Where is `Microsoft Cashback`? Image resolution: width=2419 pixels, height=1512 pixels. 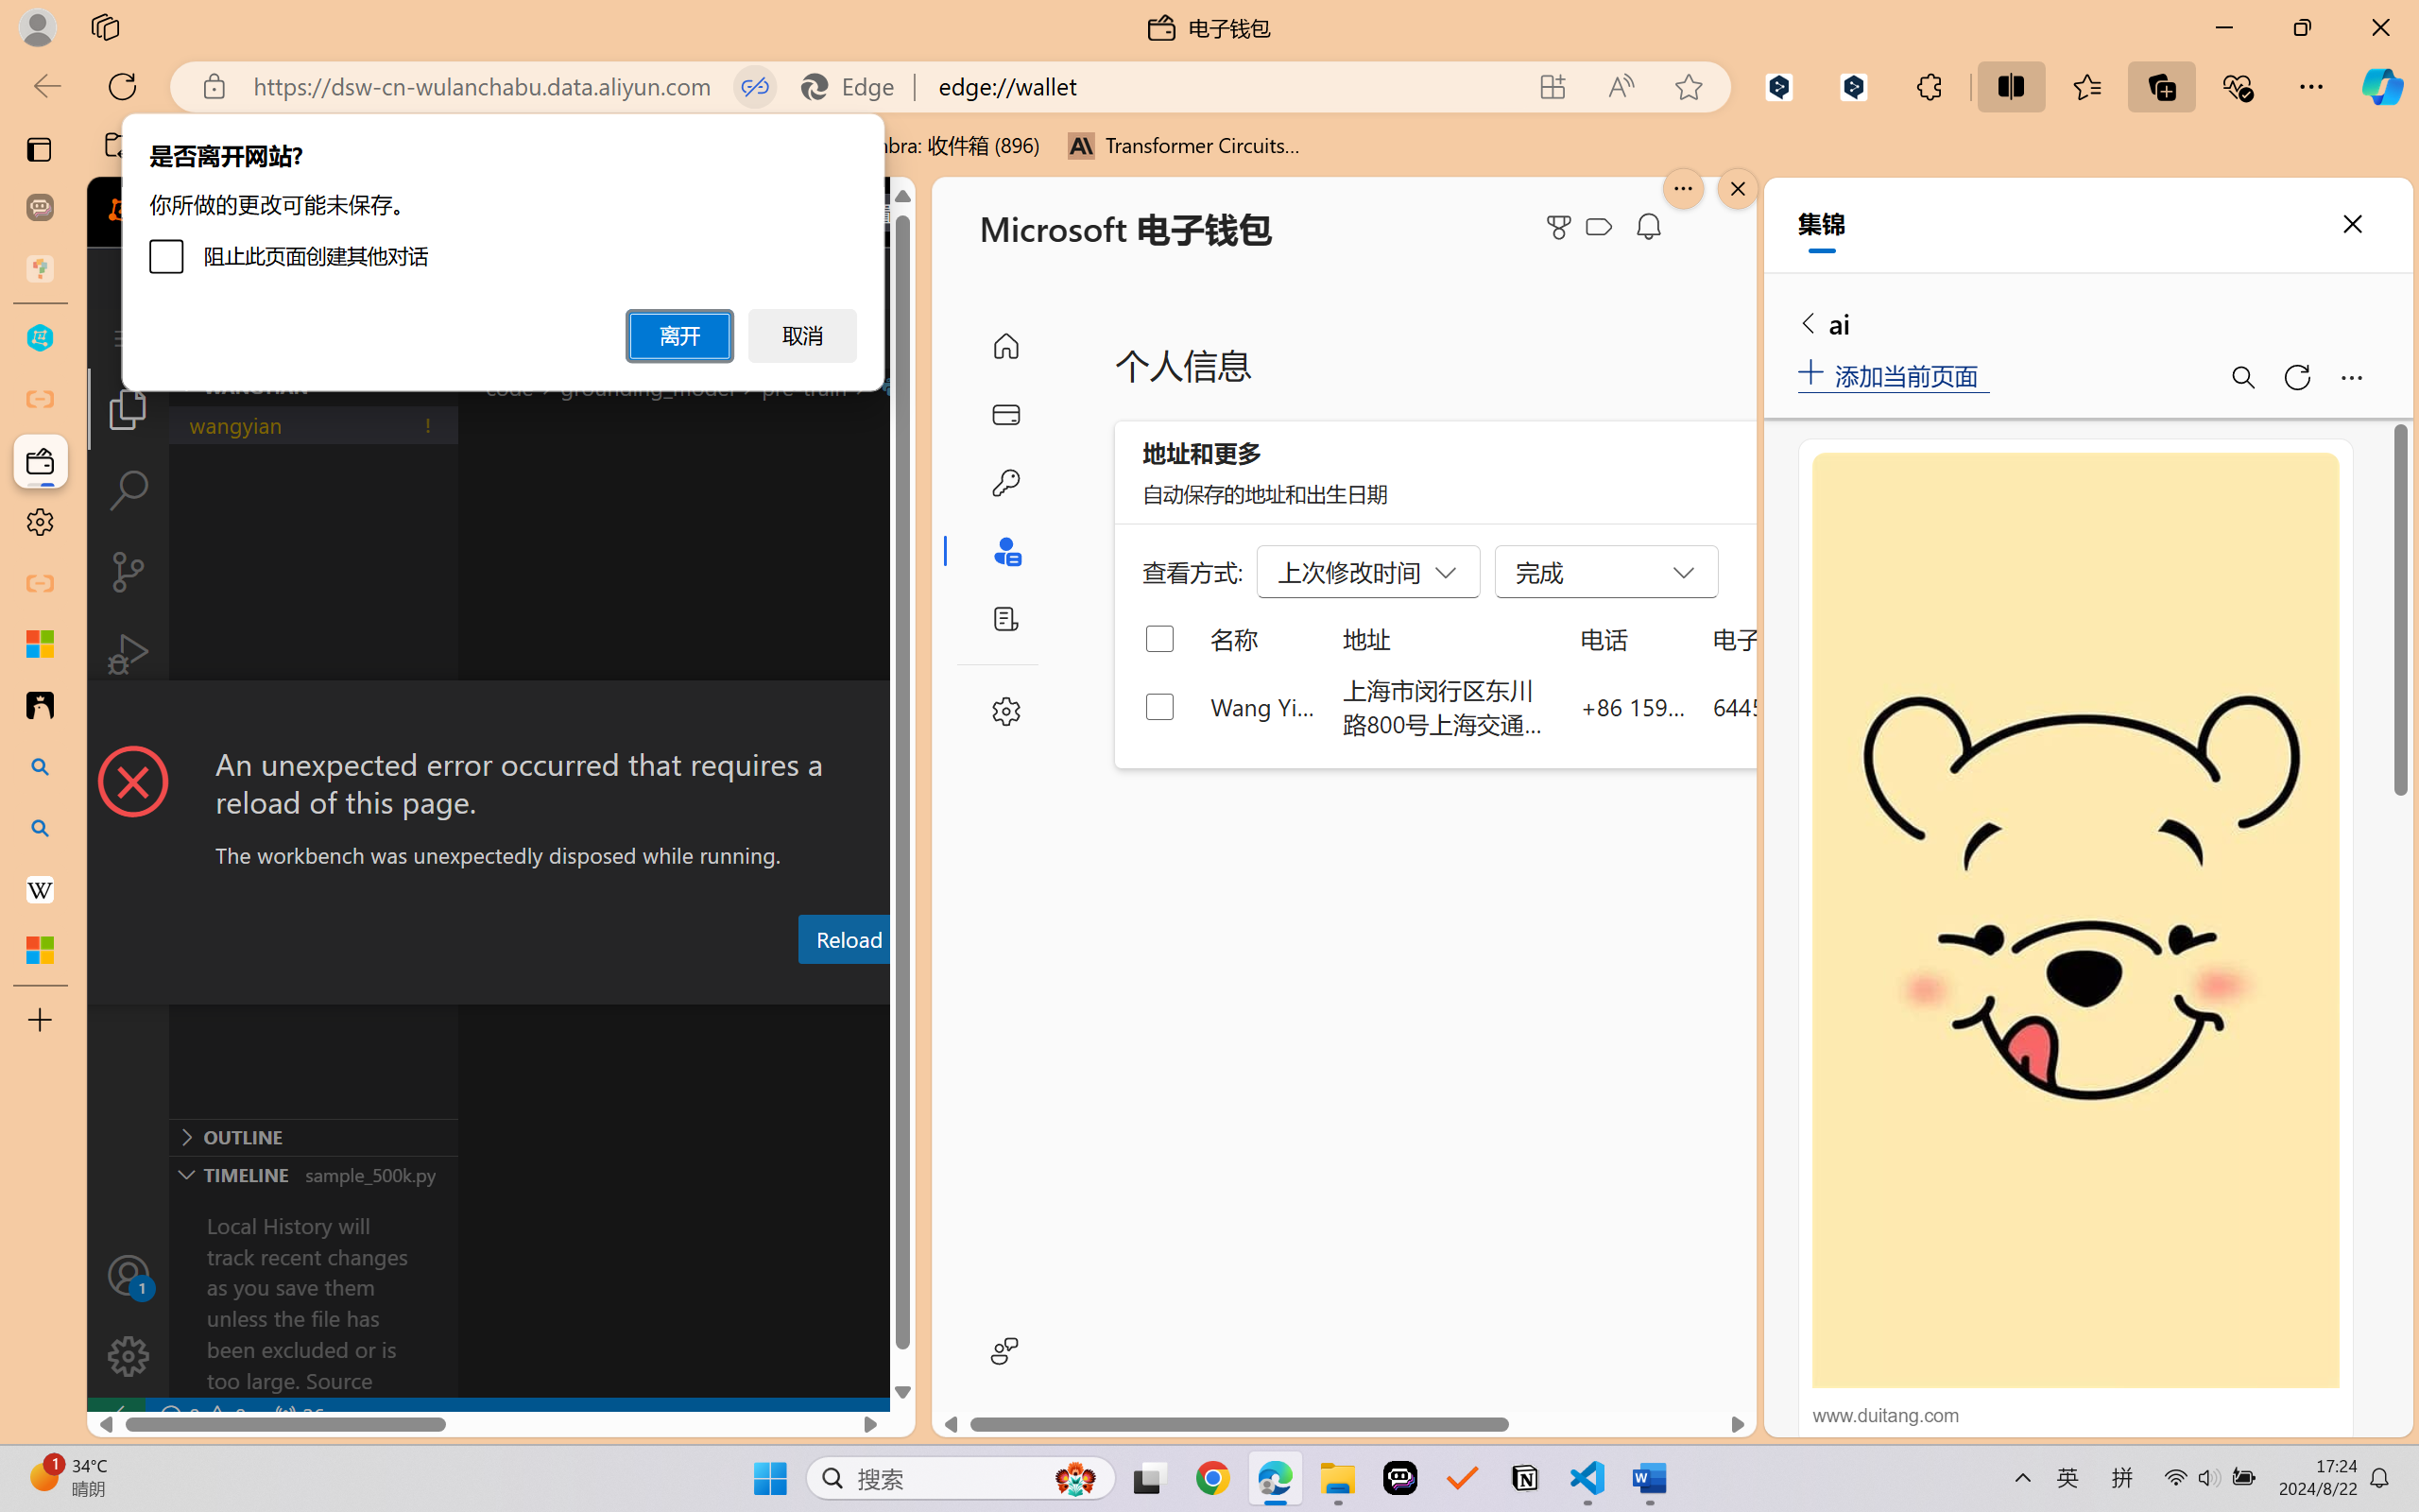 Microsoft Cashback is located at coordinates (1603, 228).